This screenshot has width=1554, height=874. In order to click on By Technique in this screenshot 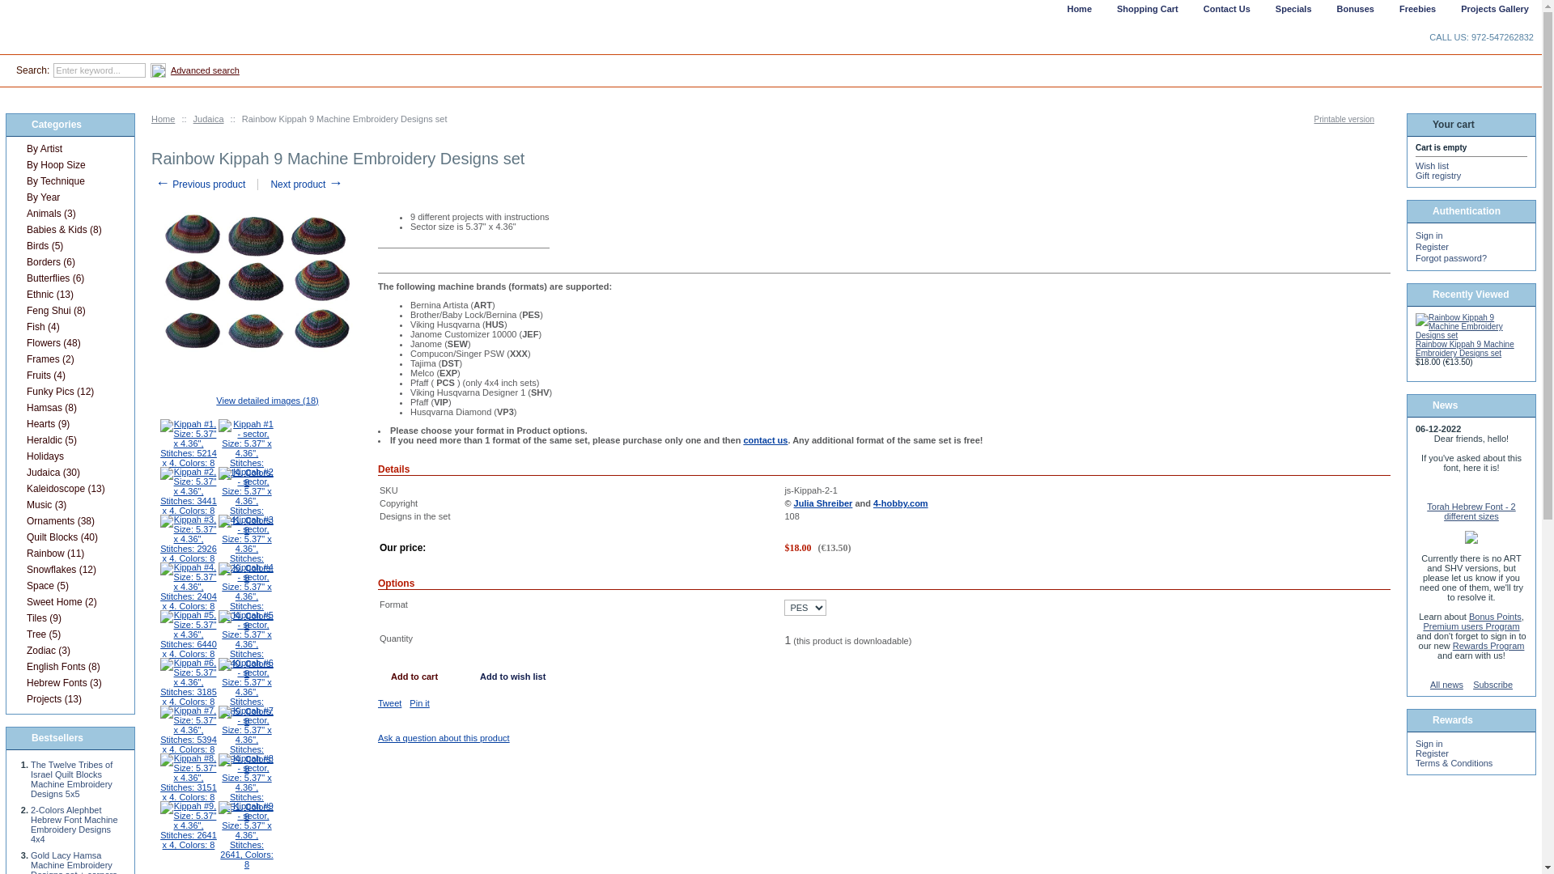, I will do `click(70, 181)`.